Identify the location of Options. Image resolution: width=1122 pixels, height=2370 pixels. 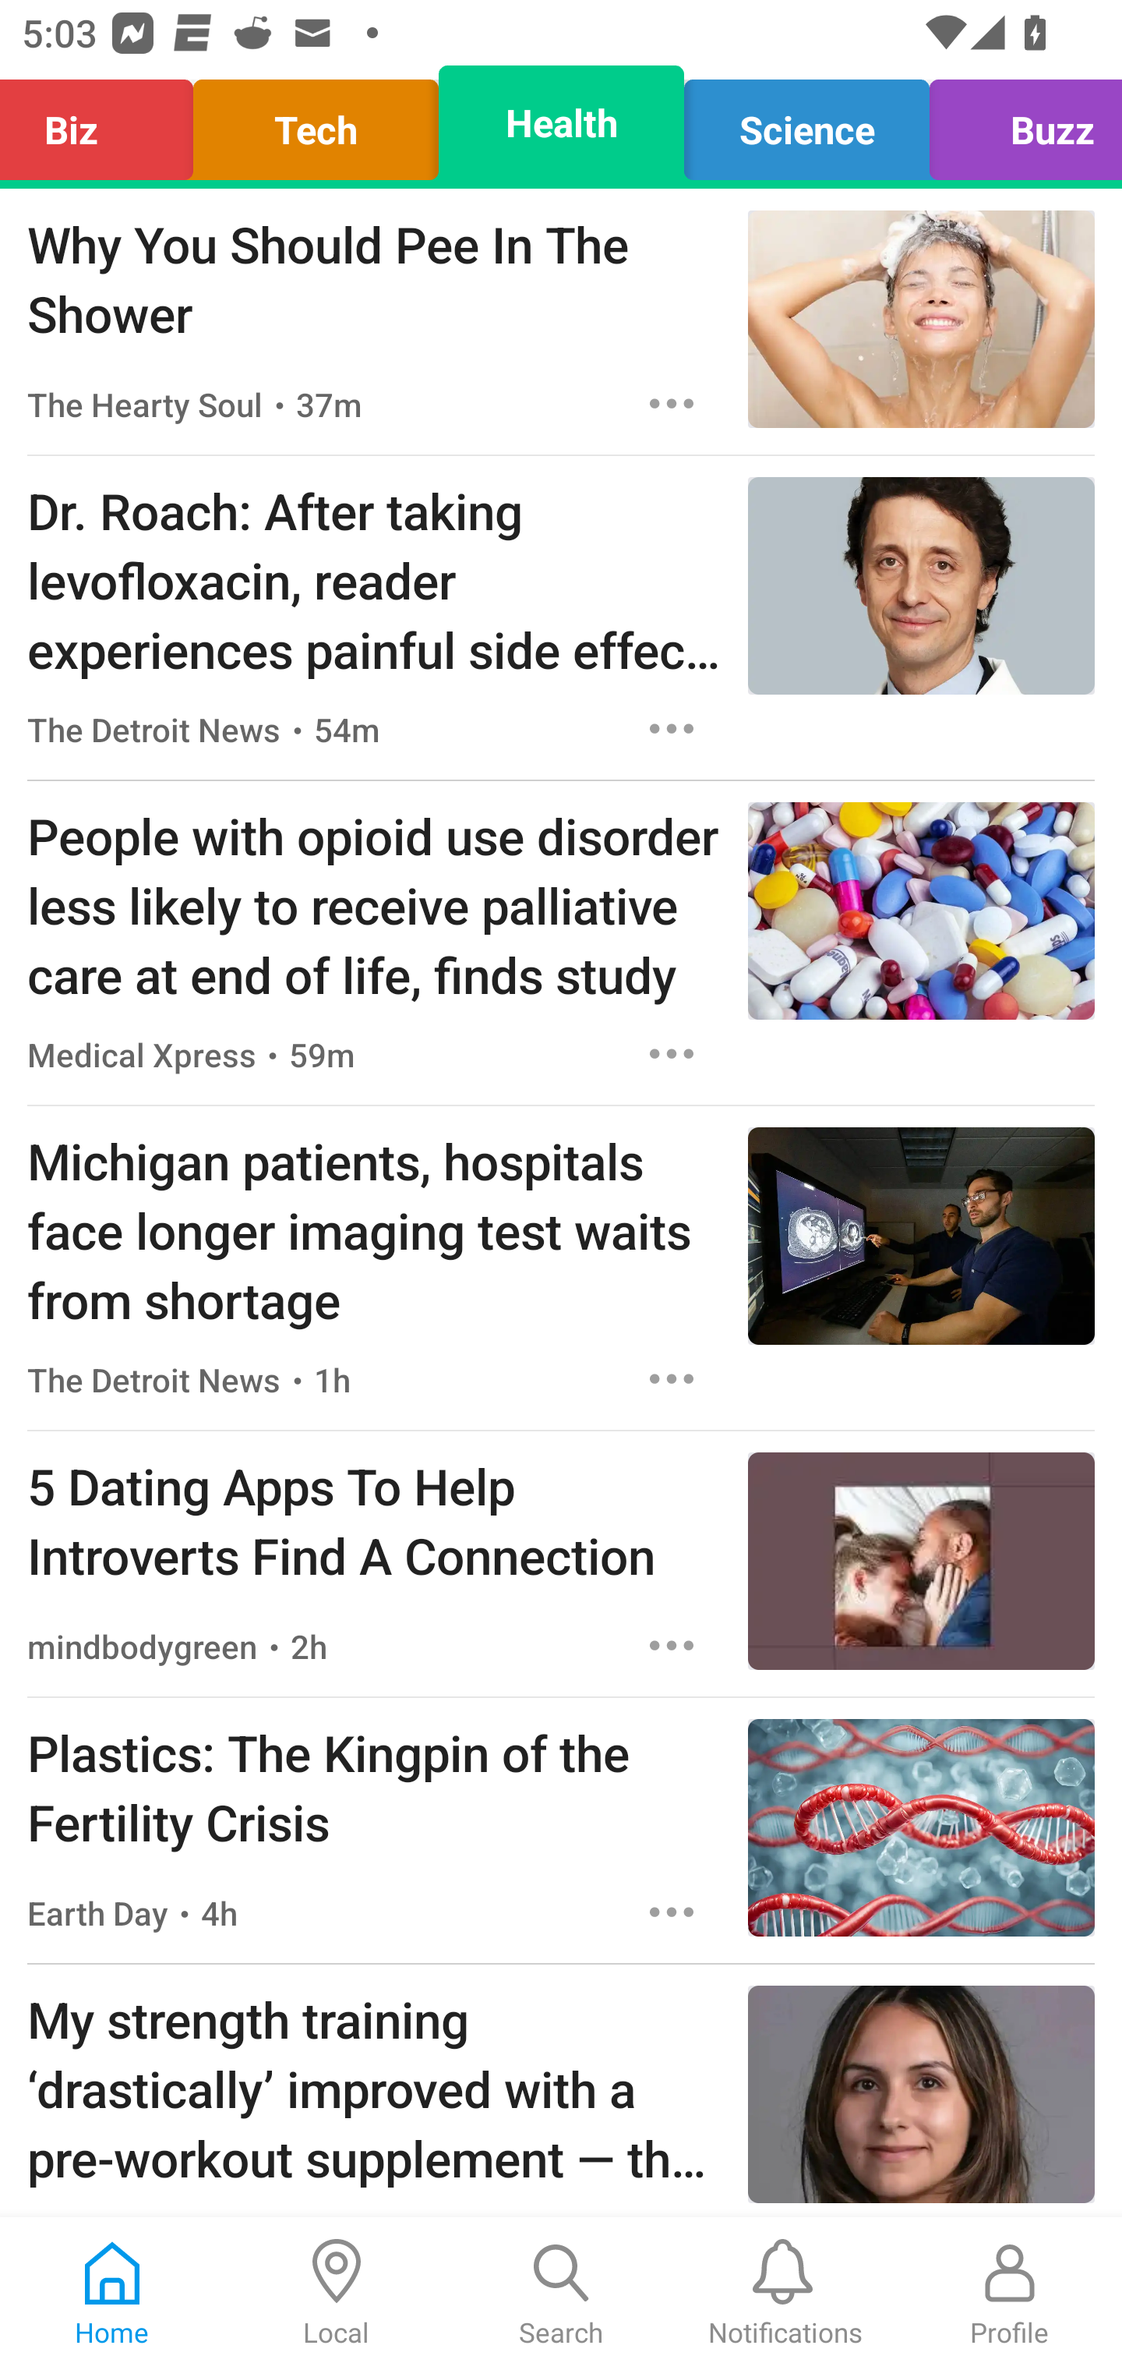
(672, 1054).